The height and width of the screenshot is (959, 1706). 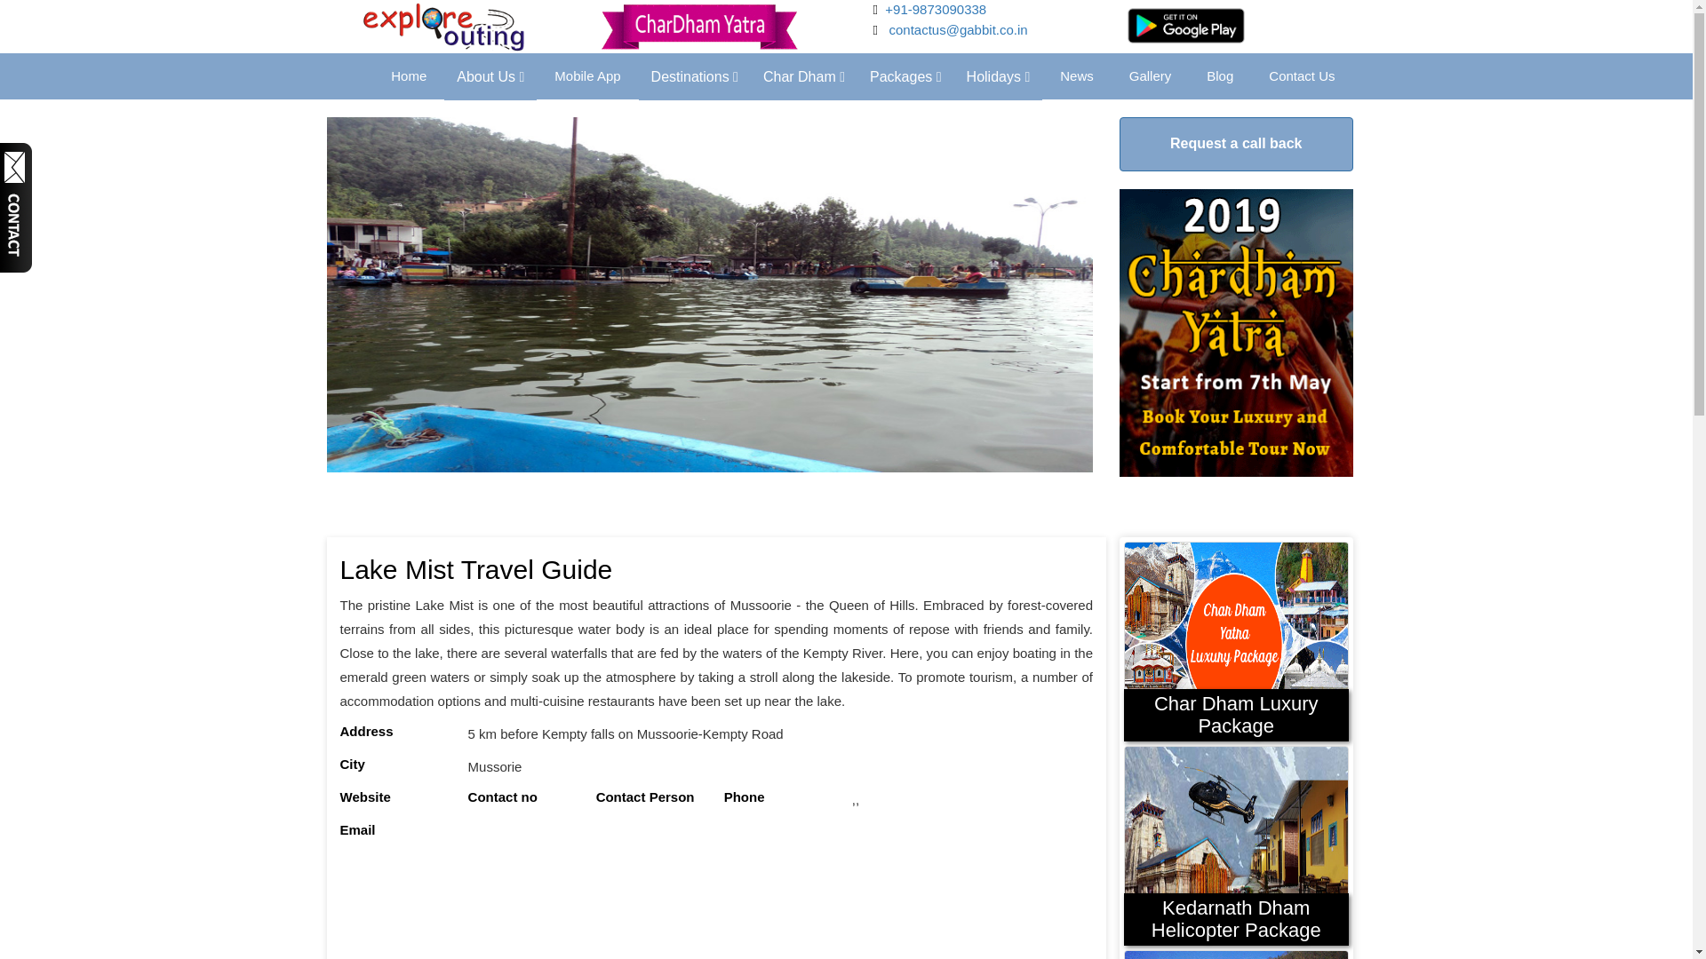 I want to click on Home, so click(x=409, y=76).